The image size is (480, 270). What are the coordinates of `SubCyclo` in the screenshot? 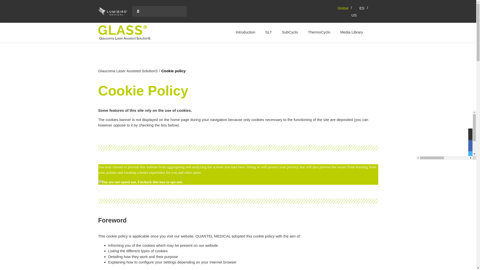 It's located at (290, 32).